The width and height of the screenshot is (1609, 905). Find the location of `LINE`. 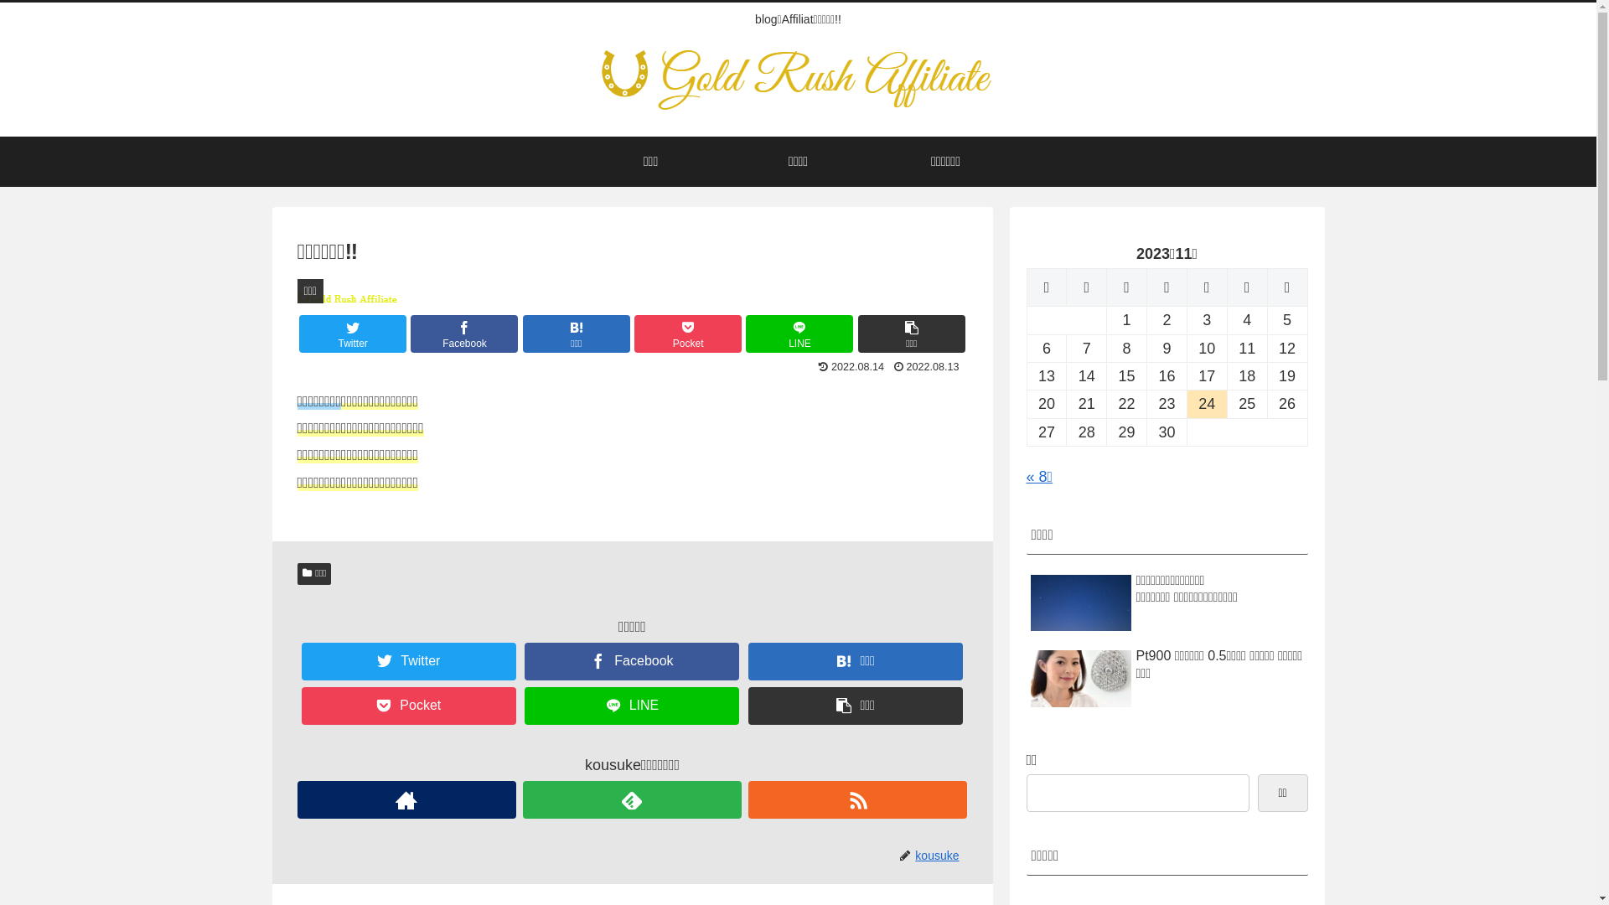

LINE is located at coordinates (632, 706).